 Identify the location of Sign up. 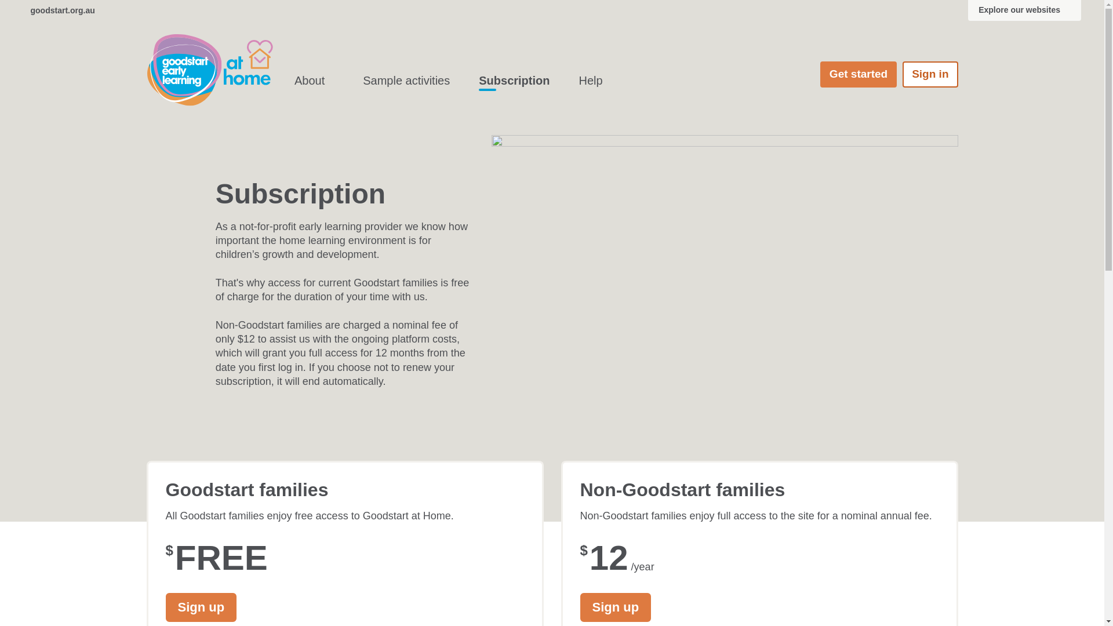
(202, 607).